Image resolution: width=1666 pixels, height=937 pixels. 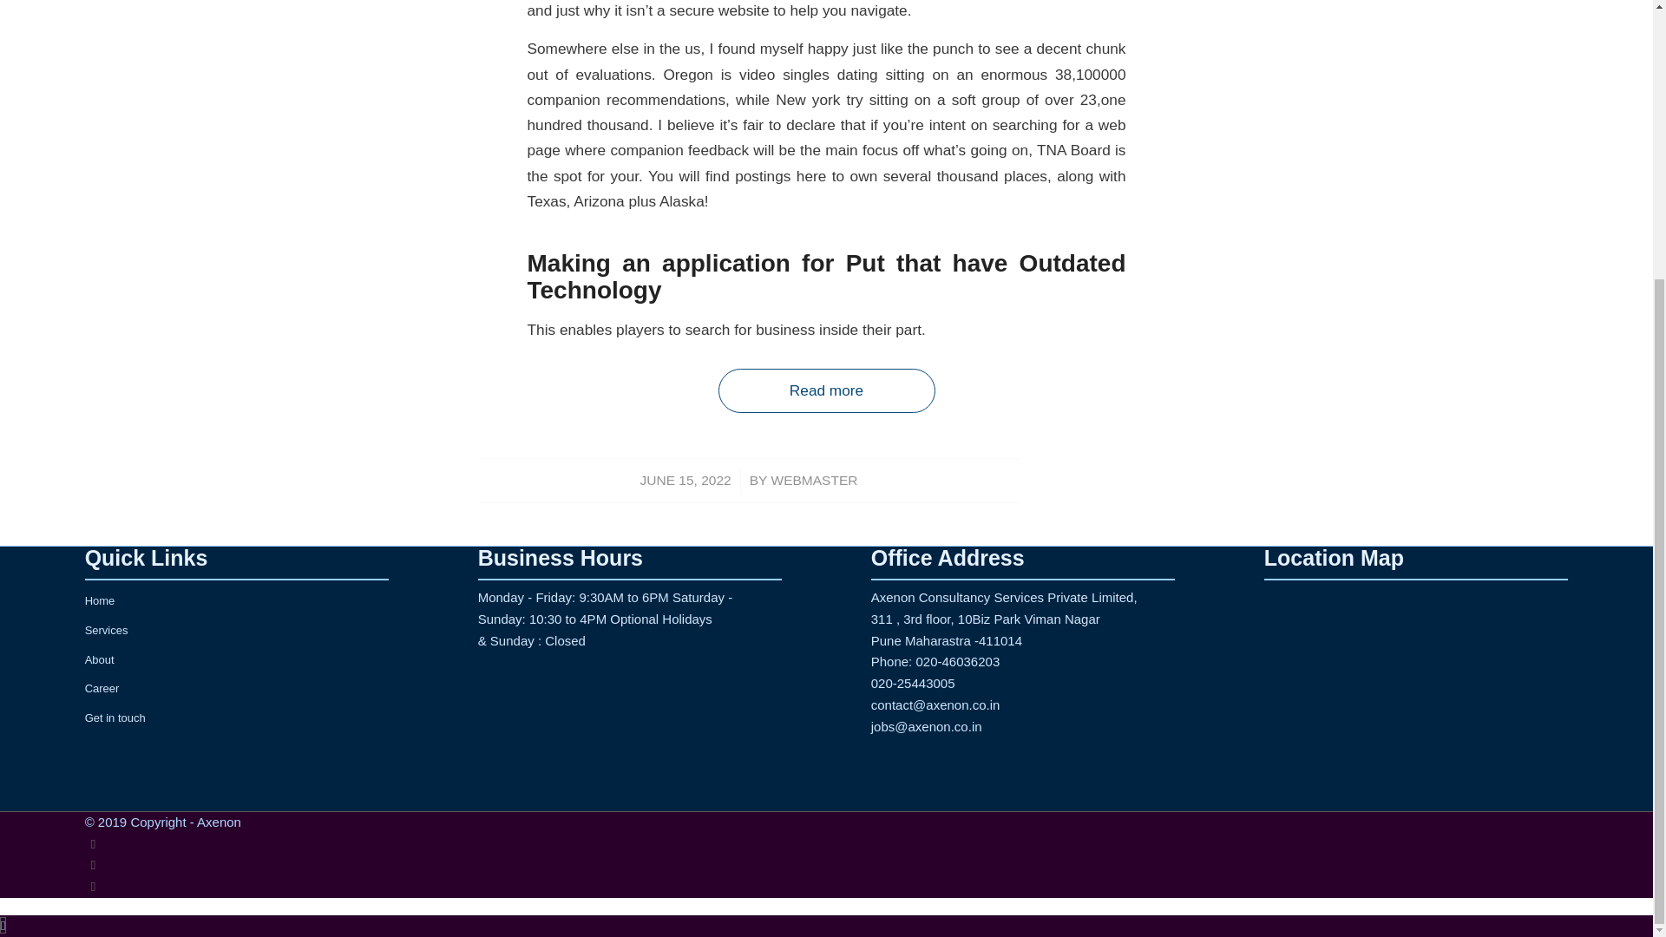 I want to click on About, so click(x=236, y=661).